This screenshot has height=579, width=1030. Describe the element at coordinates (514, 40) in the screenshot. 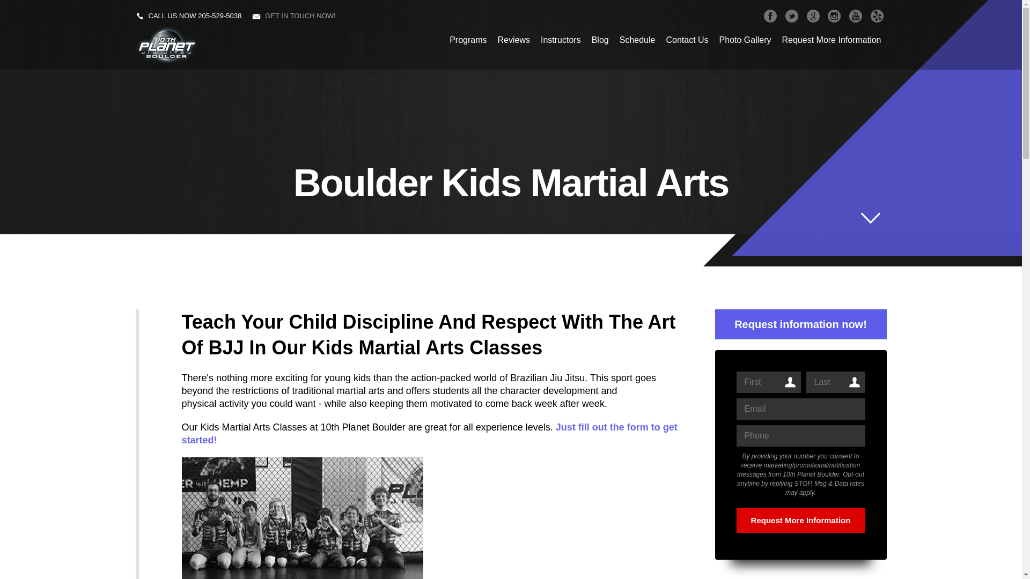

I see `Reviews` at that location.